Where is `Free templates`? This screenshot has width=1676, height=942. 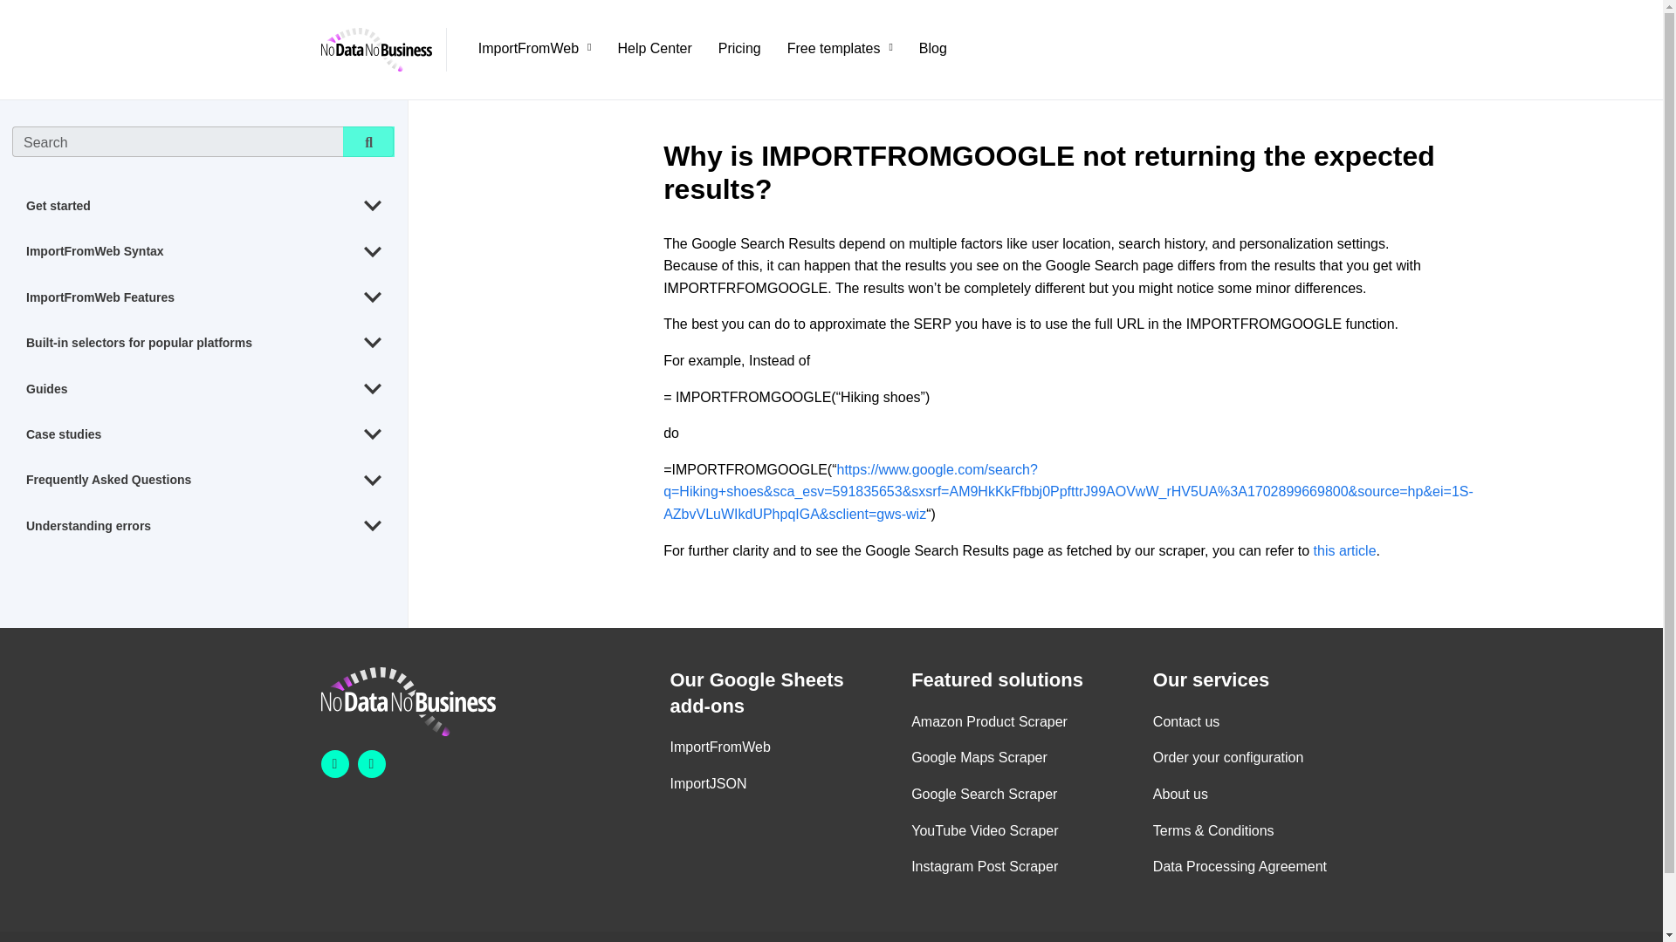
Free templates is located at coordinates (840, 49).